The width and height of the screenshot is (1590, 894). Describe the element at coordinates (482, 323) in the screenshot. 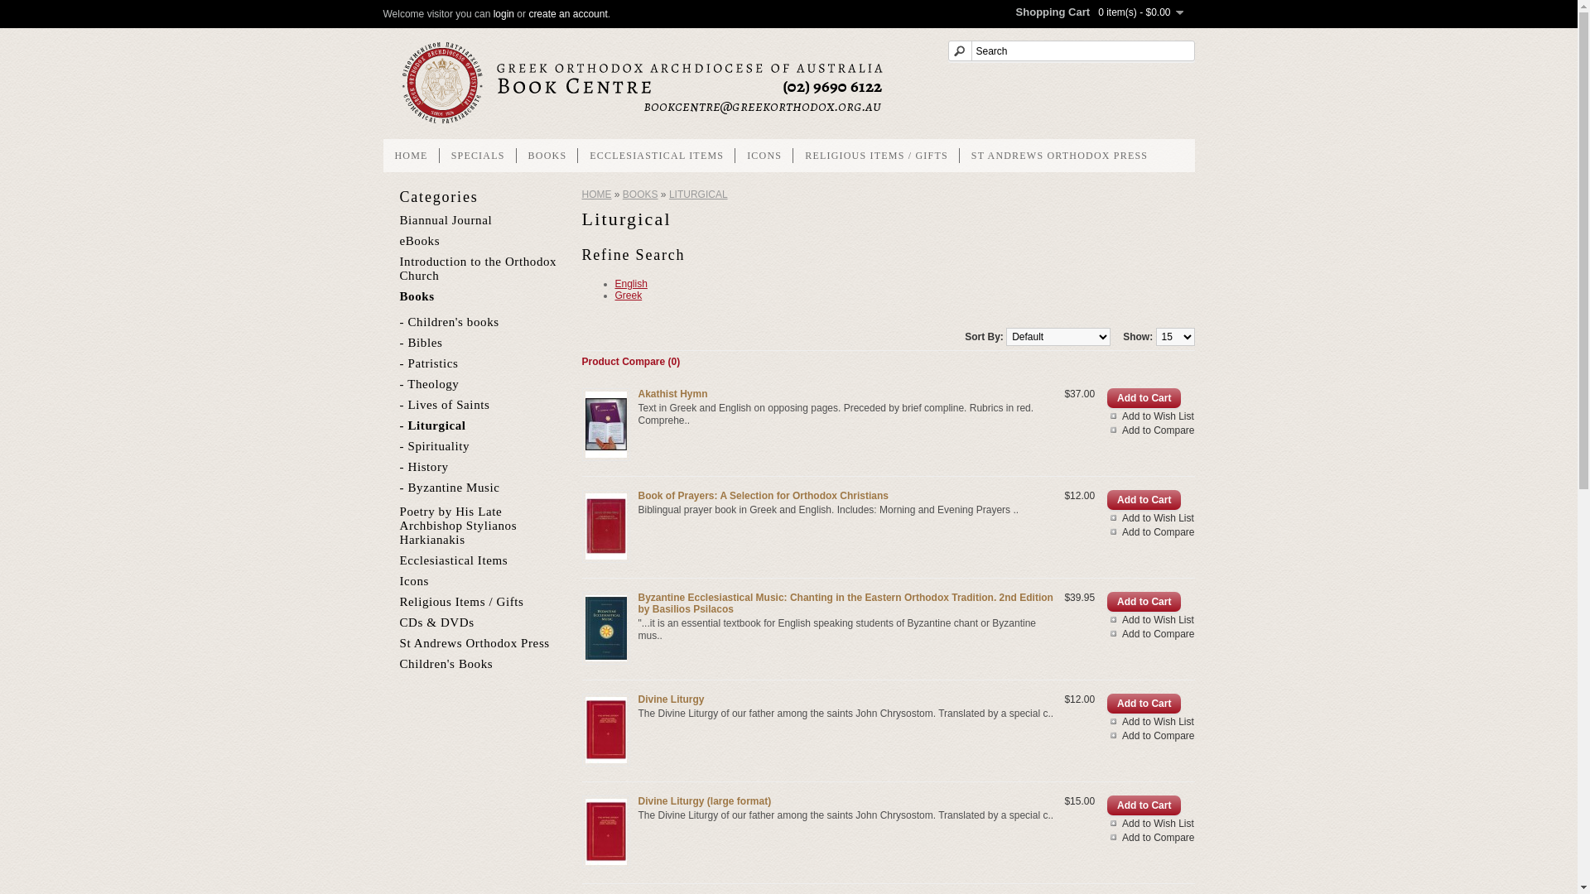

I see `- Children's books` at that location.